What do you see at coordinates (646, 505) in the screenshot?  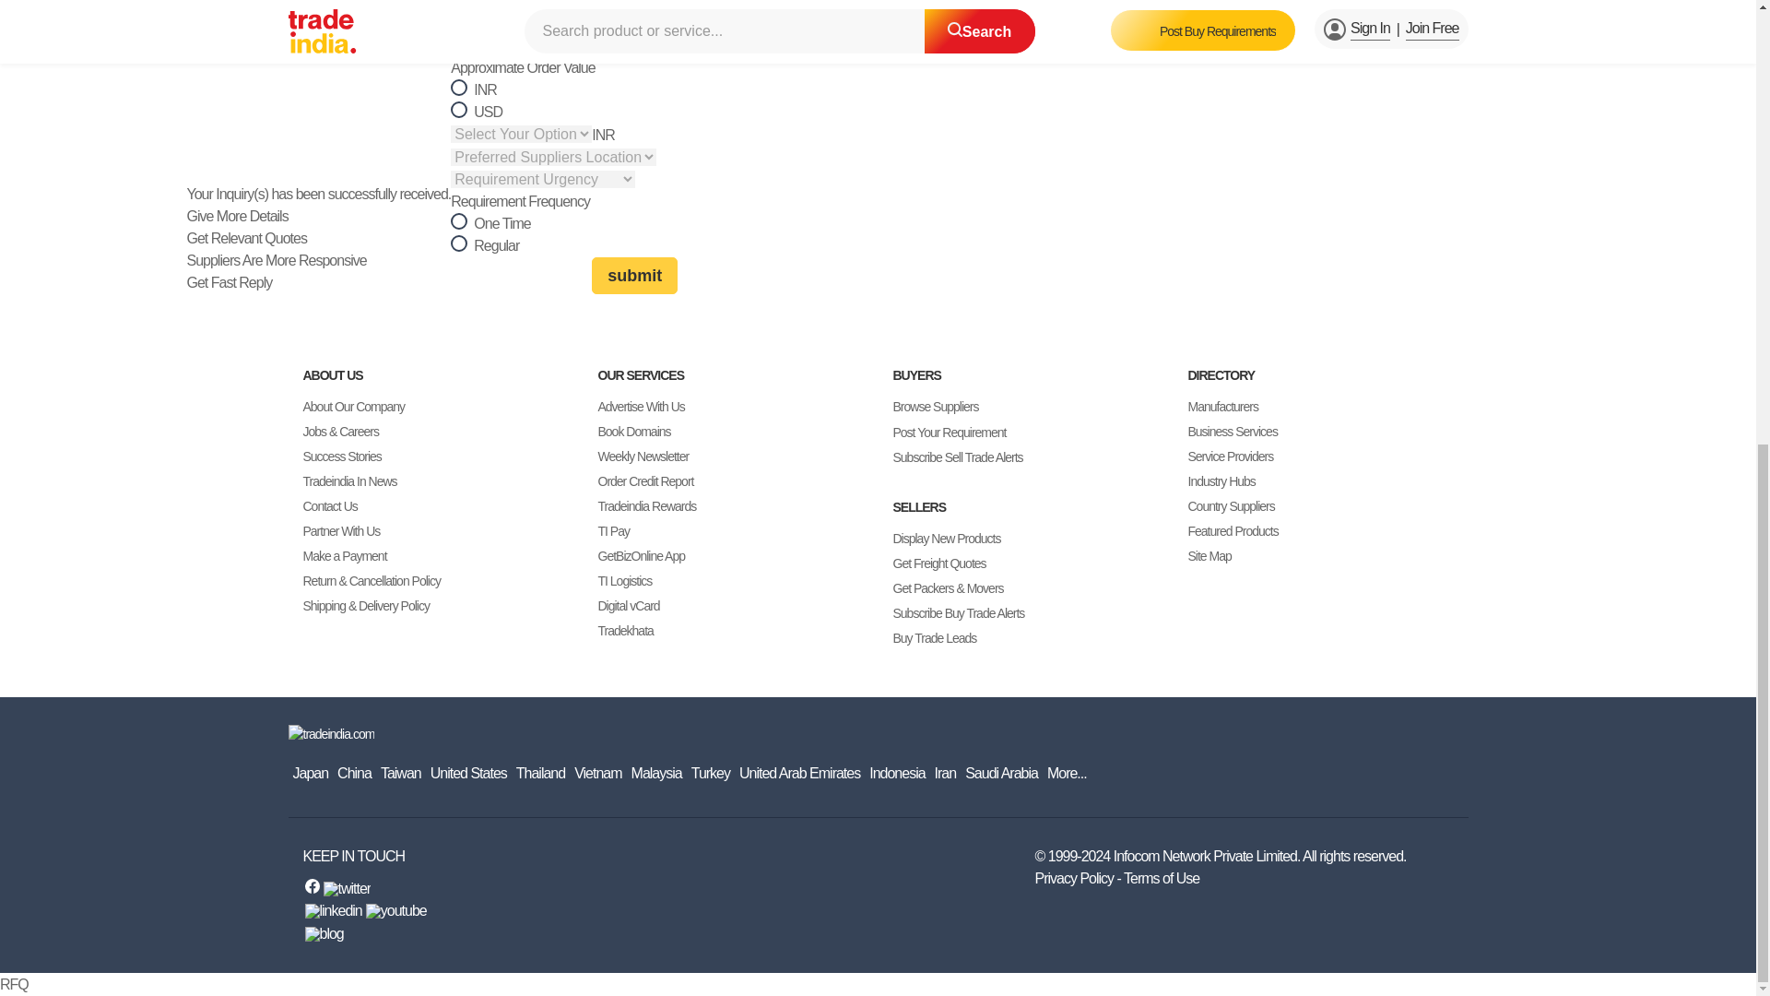 I see `Tradeindia Rewards` at bounding box center [646, 505].